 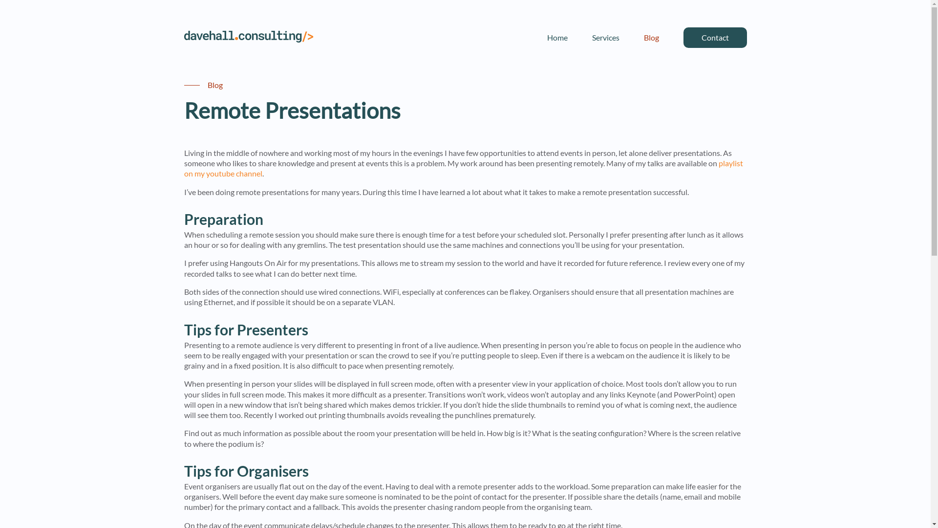 I want to click on Home, so click(x=557, y=37).